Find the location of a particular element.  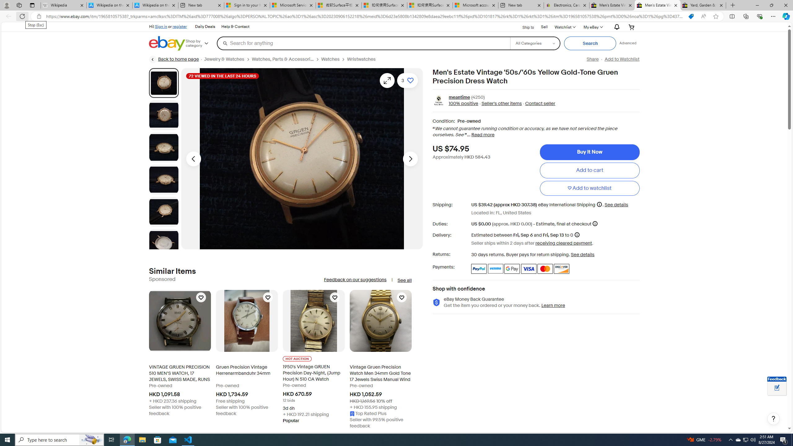

Wristwatches is located at coordinates (361, 59).